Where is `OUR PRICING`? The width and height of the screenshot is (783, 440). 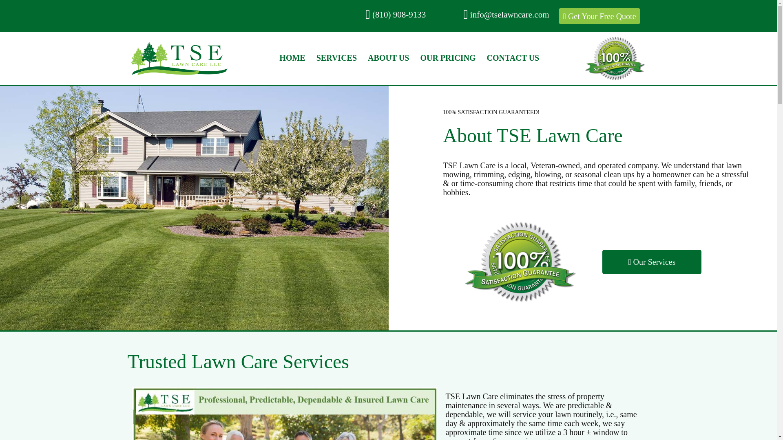
OUR PRICING is located at coordinates (447, 58).